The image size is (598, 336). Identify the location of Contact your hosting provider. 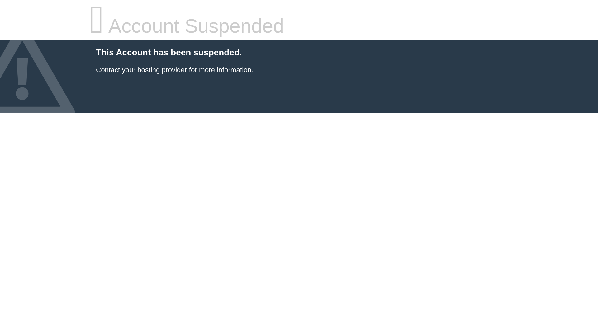
(141, 70).